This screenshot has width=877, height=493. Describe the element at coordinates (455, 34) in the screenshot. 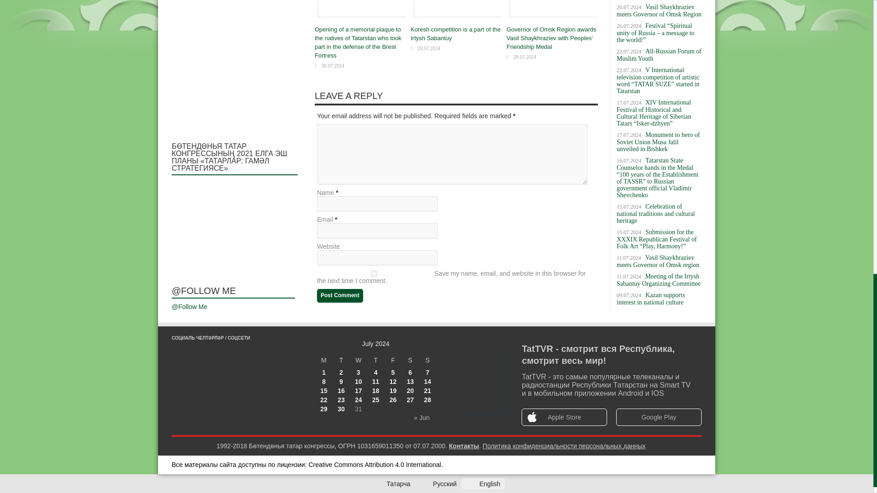

I see `Koresh competition is a part of the Irtysh Sabantuy` at that location.